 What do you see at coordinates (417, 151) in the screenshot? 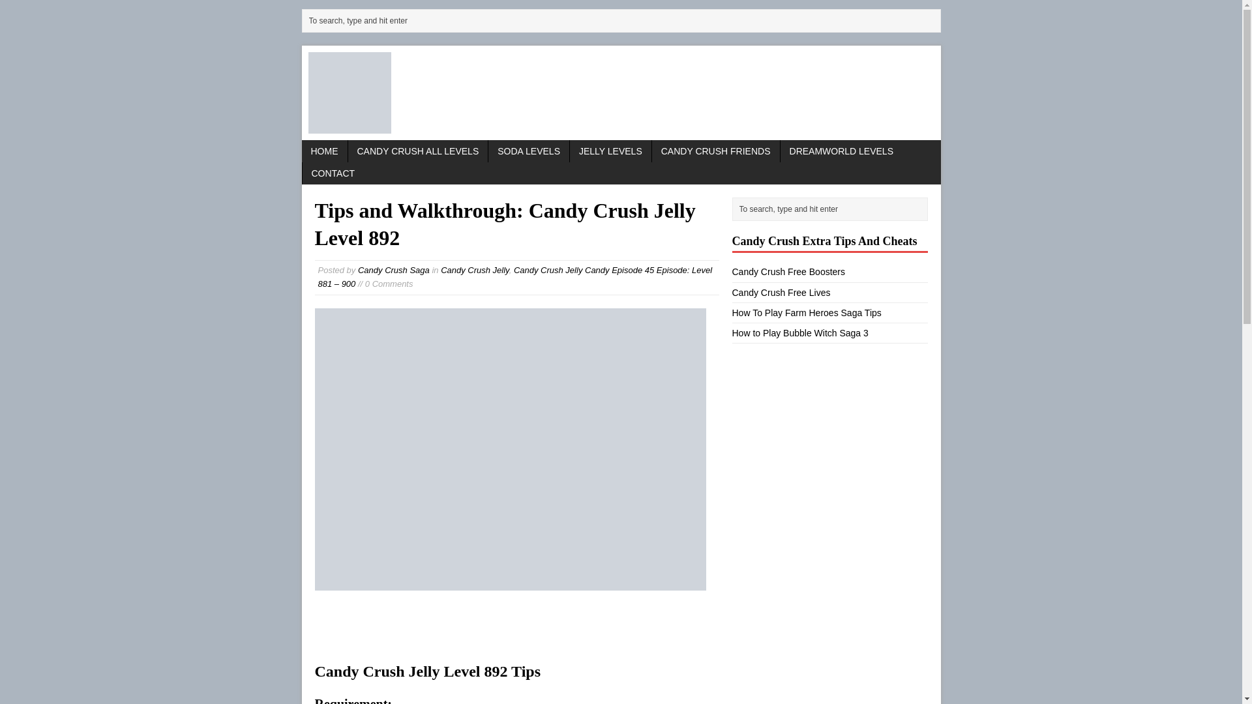
I see `CANDY CRUSH ALL LEVELS` at bounding box center [417, 151].